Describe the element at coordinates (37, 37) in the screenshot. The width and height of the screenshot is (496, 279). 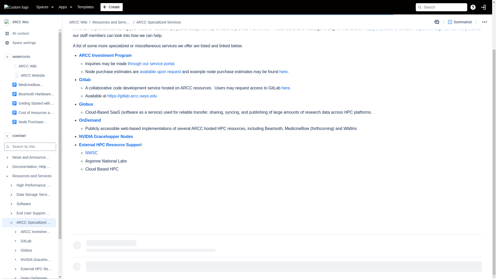
I see `Beartooth Hardware Summary Table` at that location.